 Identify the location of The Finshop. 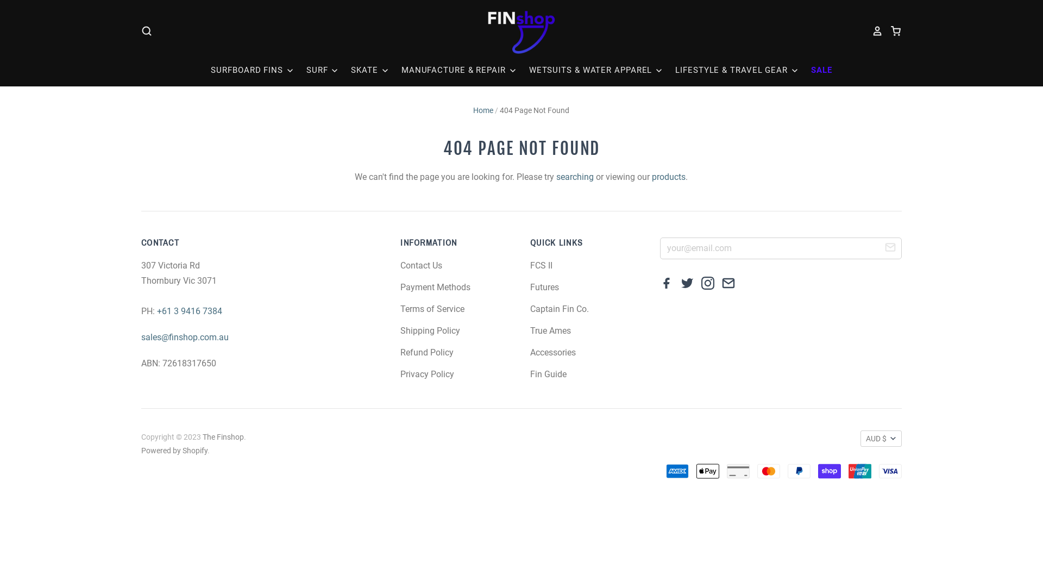
(223, 437).